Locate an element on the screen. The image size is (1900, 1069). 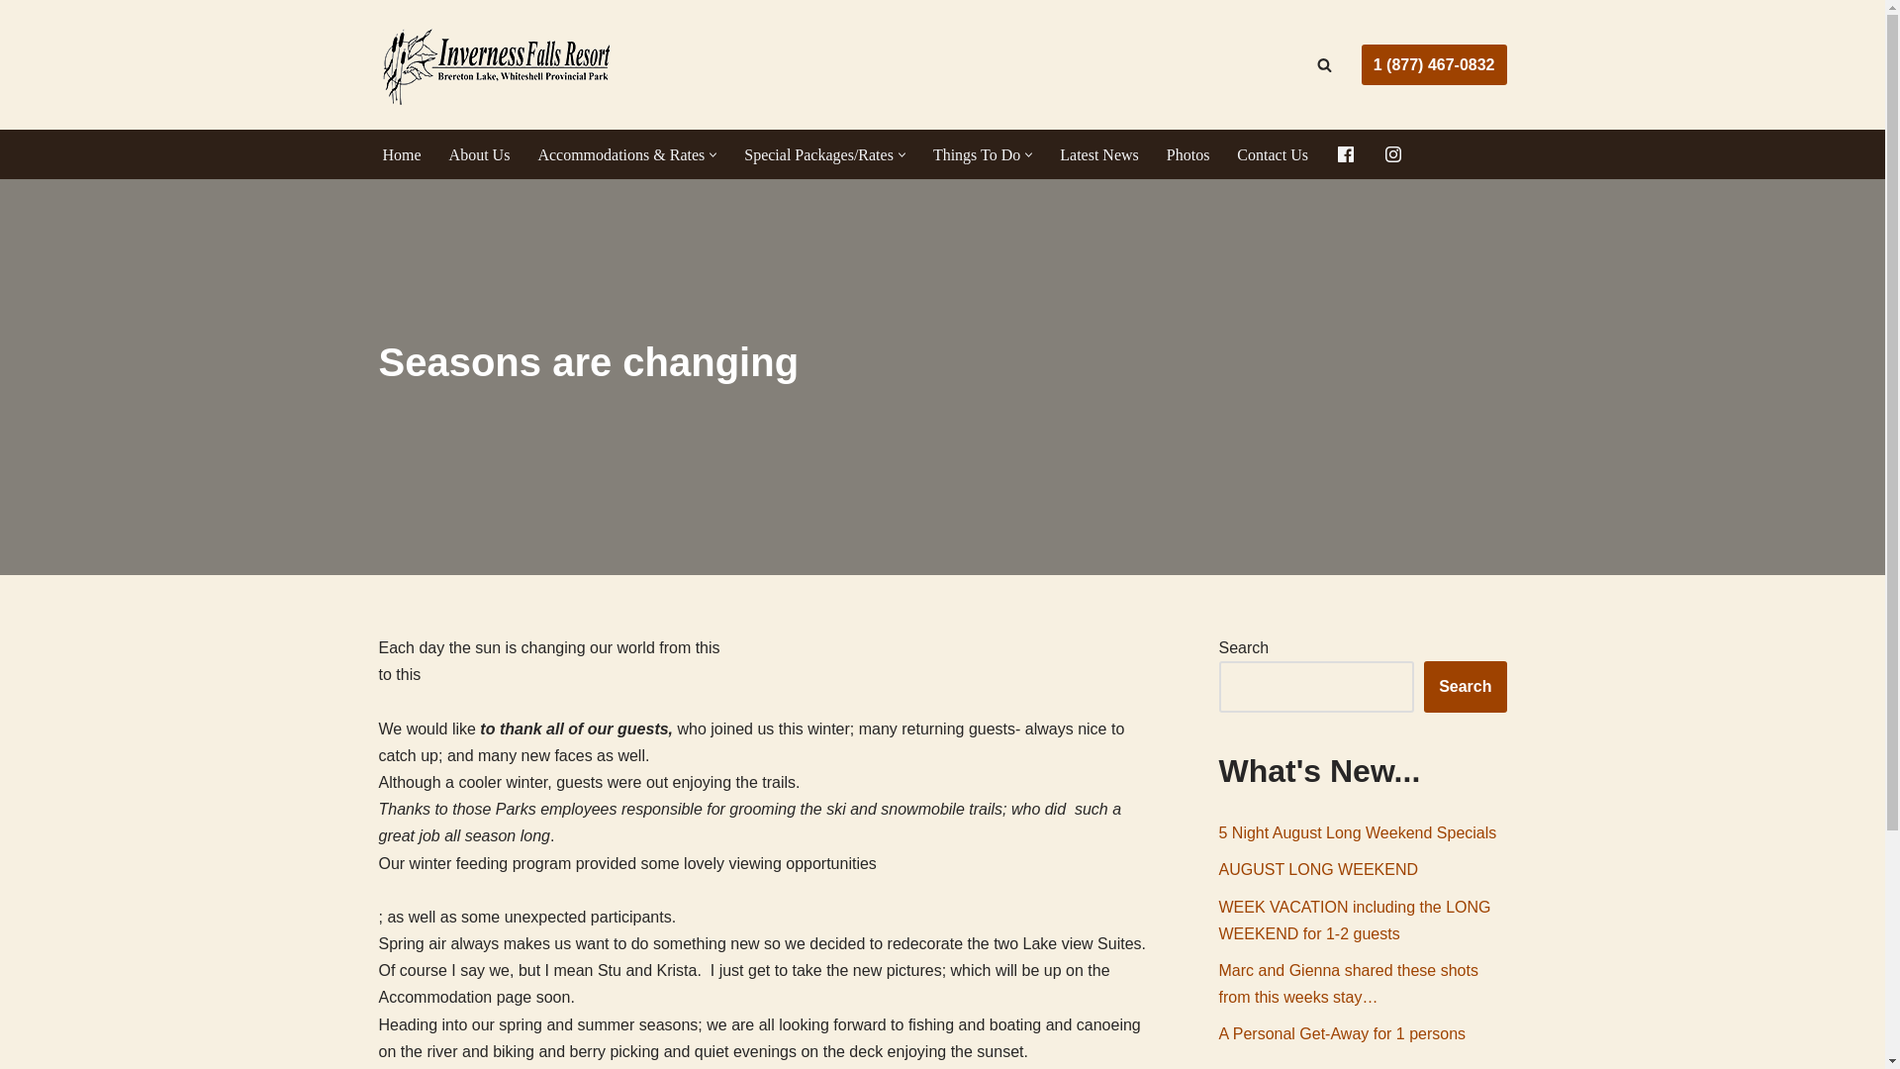
Latest News is located at coordinates (1098, 154).